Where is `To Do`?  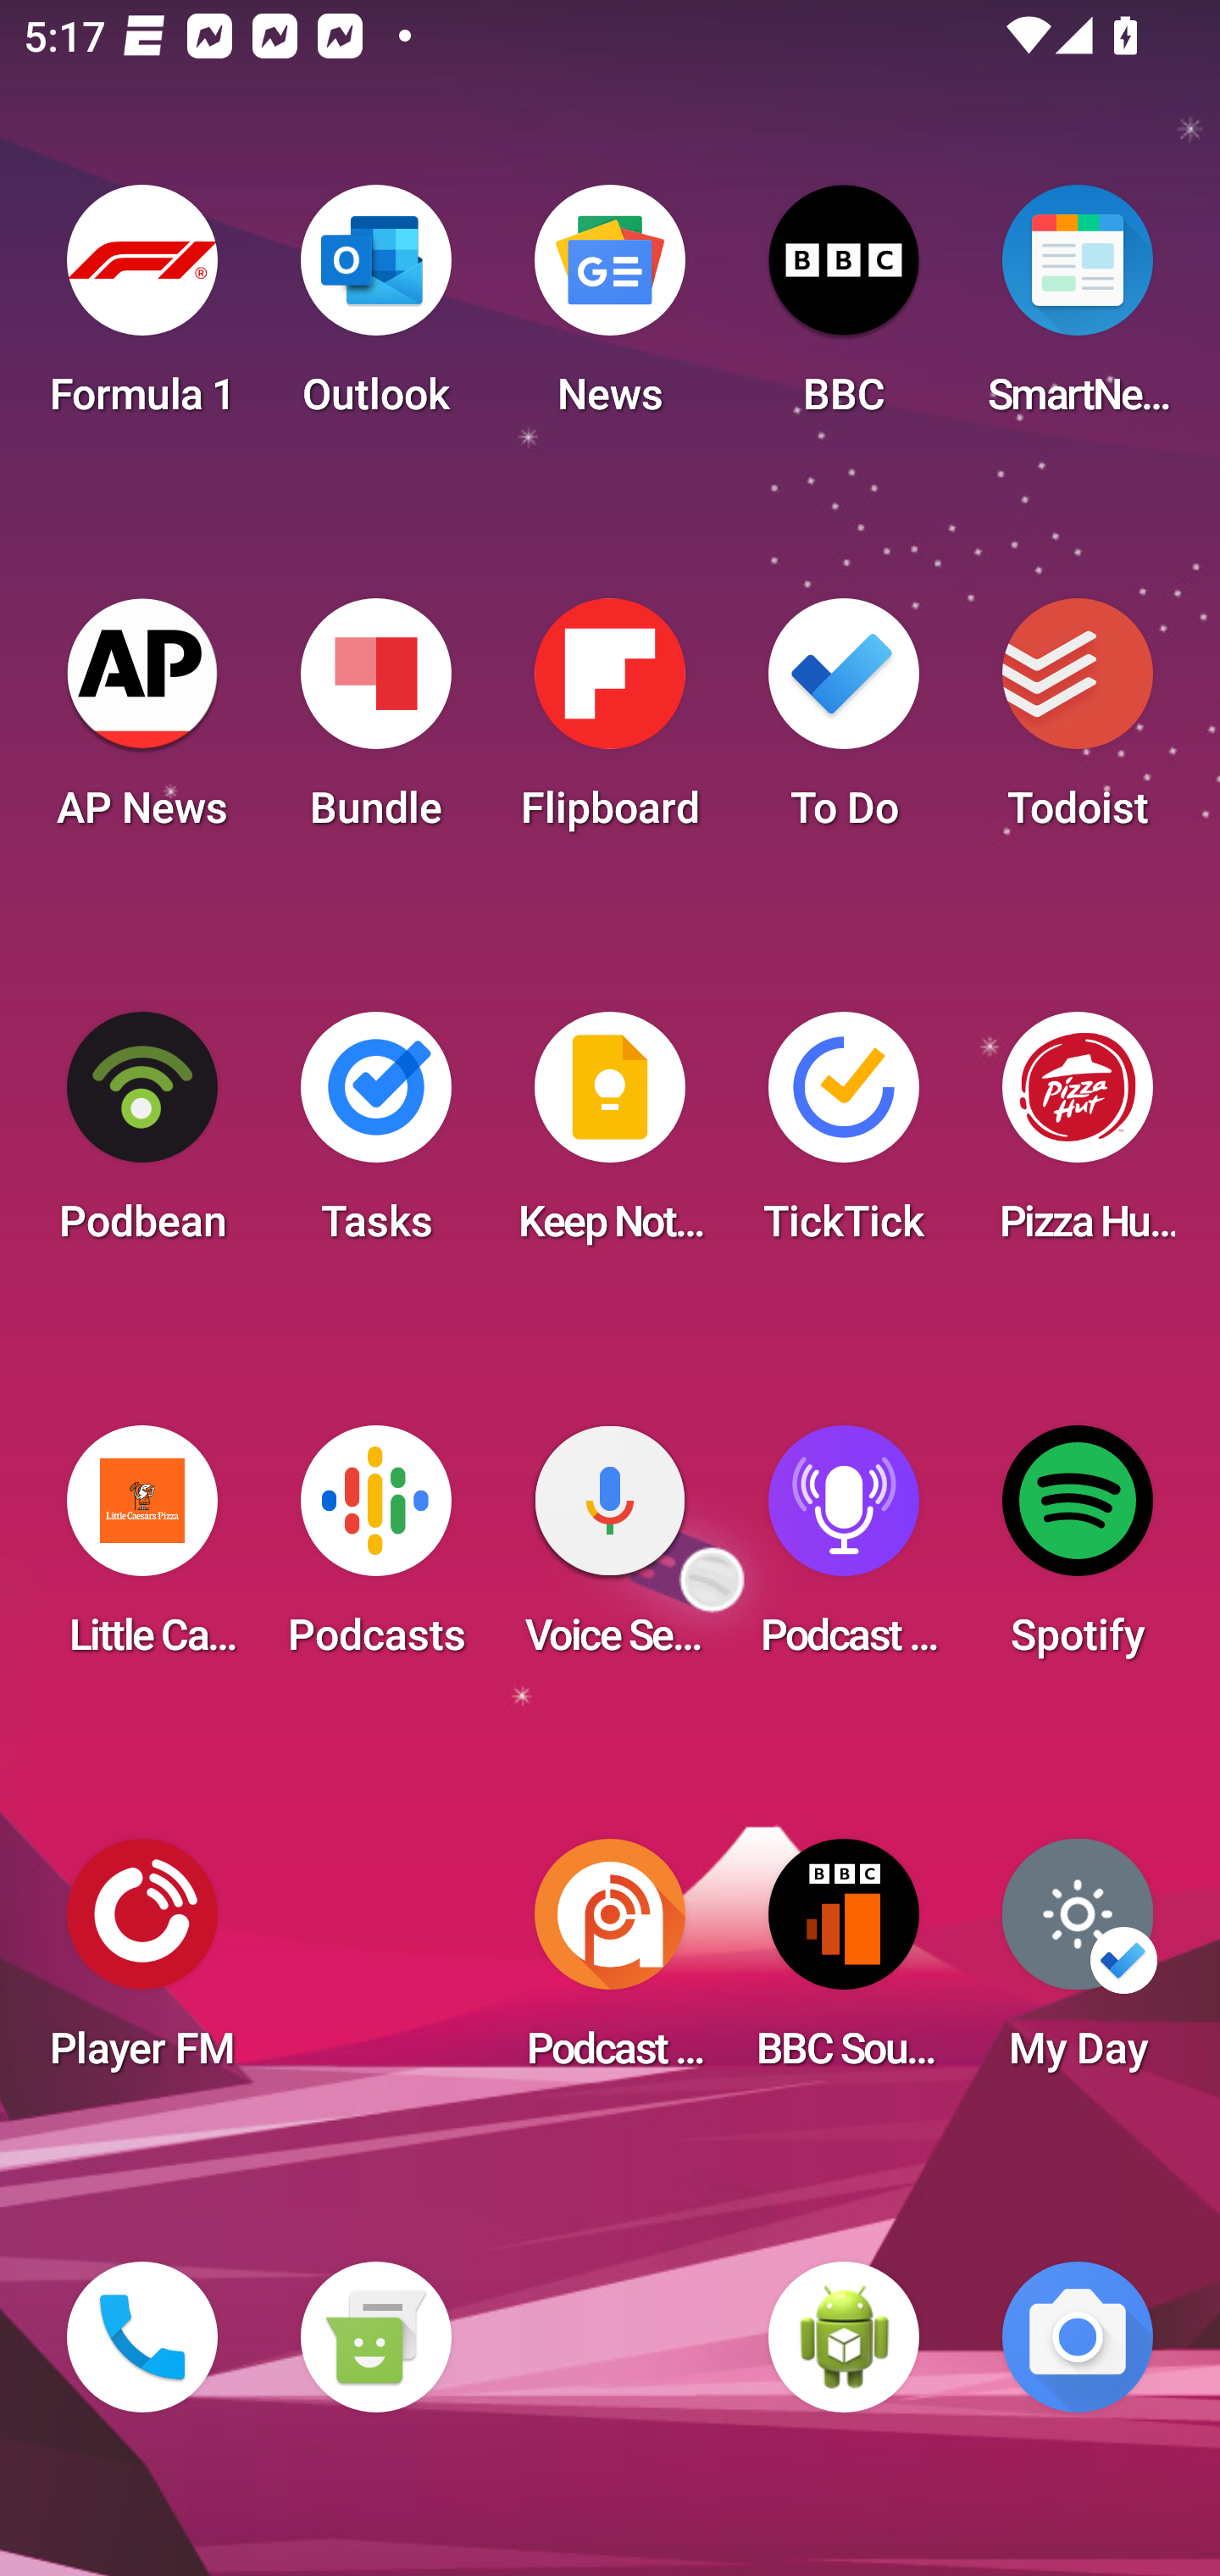 To Do is located at coordinates (844, 724).